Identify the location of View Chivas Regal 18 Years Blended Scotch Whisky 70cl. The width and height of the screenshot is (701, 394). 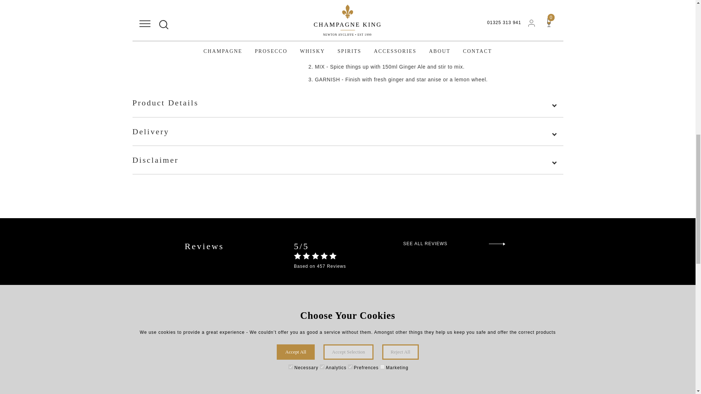
(289, 382).